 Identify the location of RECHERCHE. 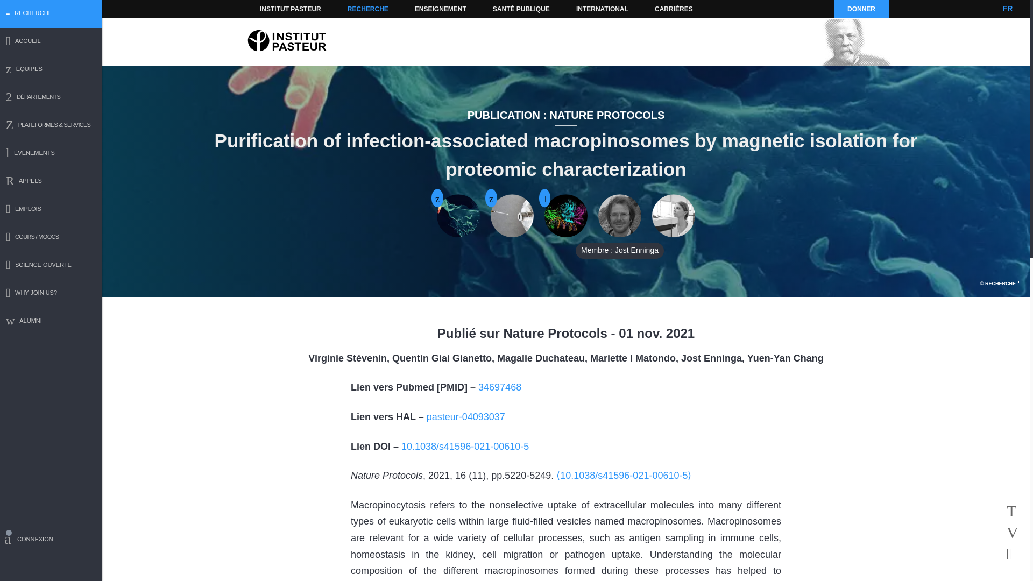
(368, 9).